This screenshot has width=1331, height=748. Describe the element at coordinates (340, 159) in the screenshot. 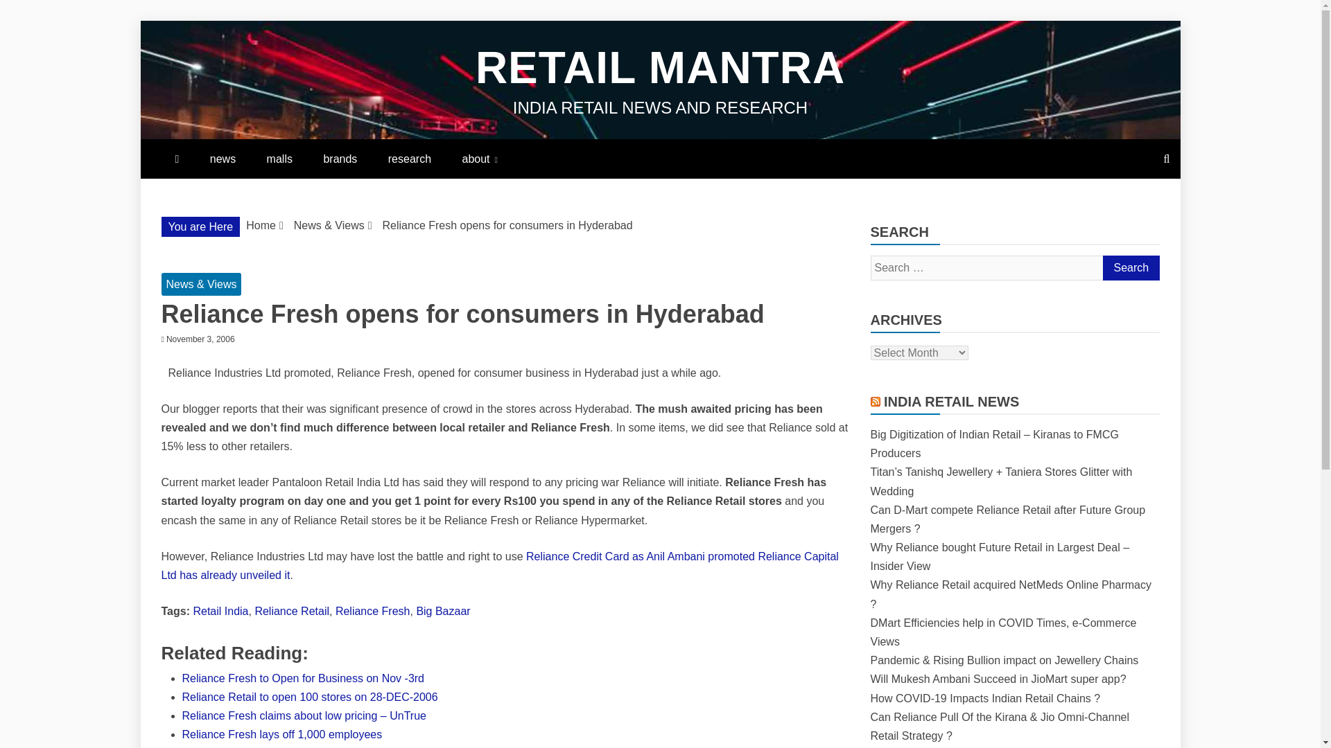

I see `brands` at that location.